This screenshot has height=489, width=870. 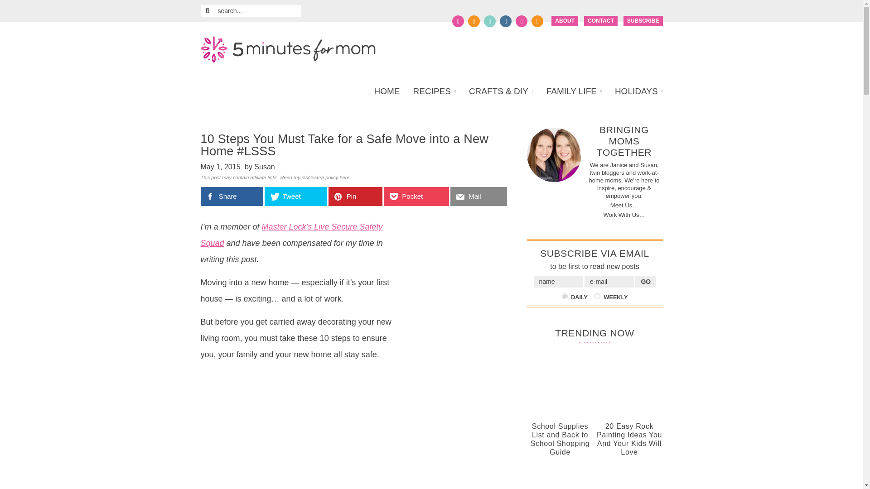 What do you see at coordinates (597, 296) in the screenshot?
I see `Weekly` at bounding box center [597, 296].